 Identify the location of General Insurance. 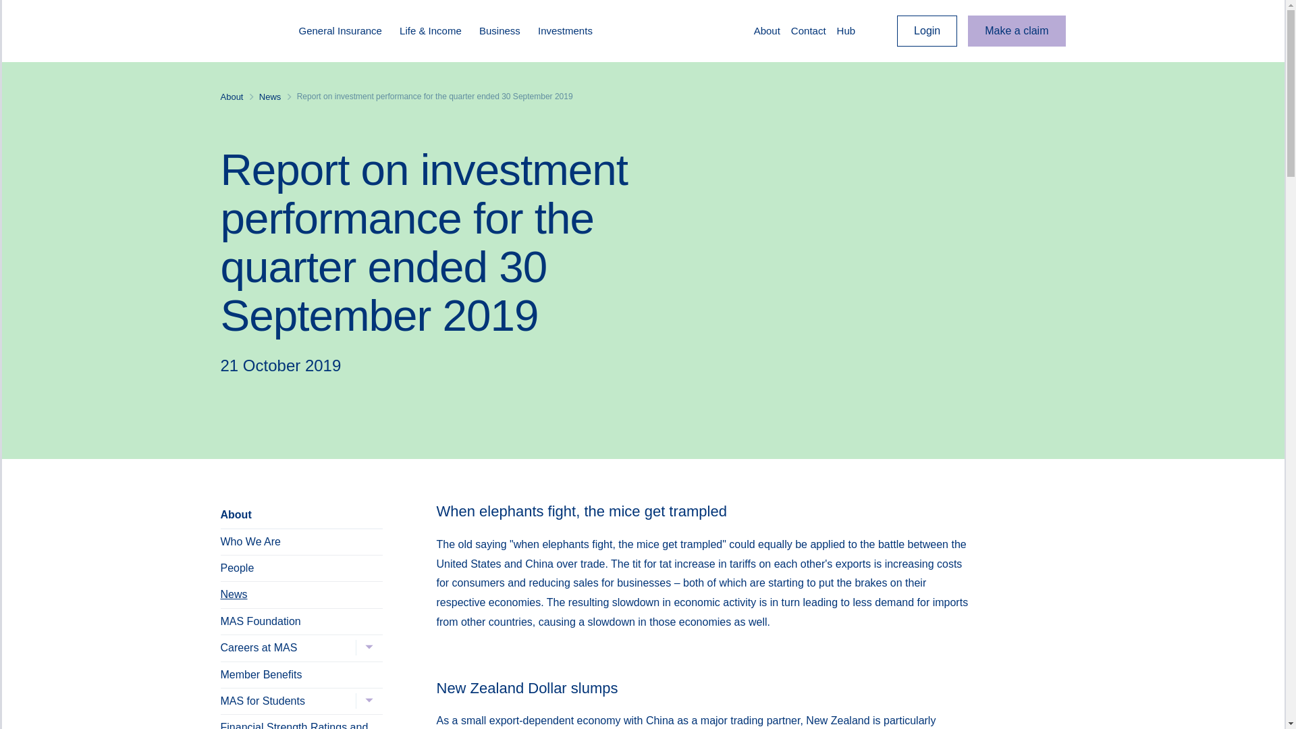
(345, 31).